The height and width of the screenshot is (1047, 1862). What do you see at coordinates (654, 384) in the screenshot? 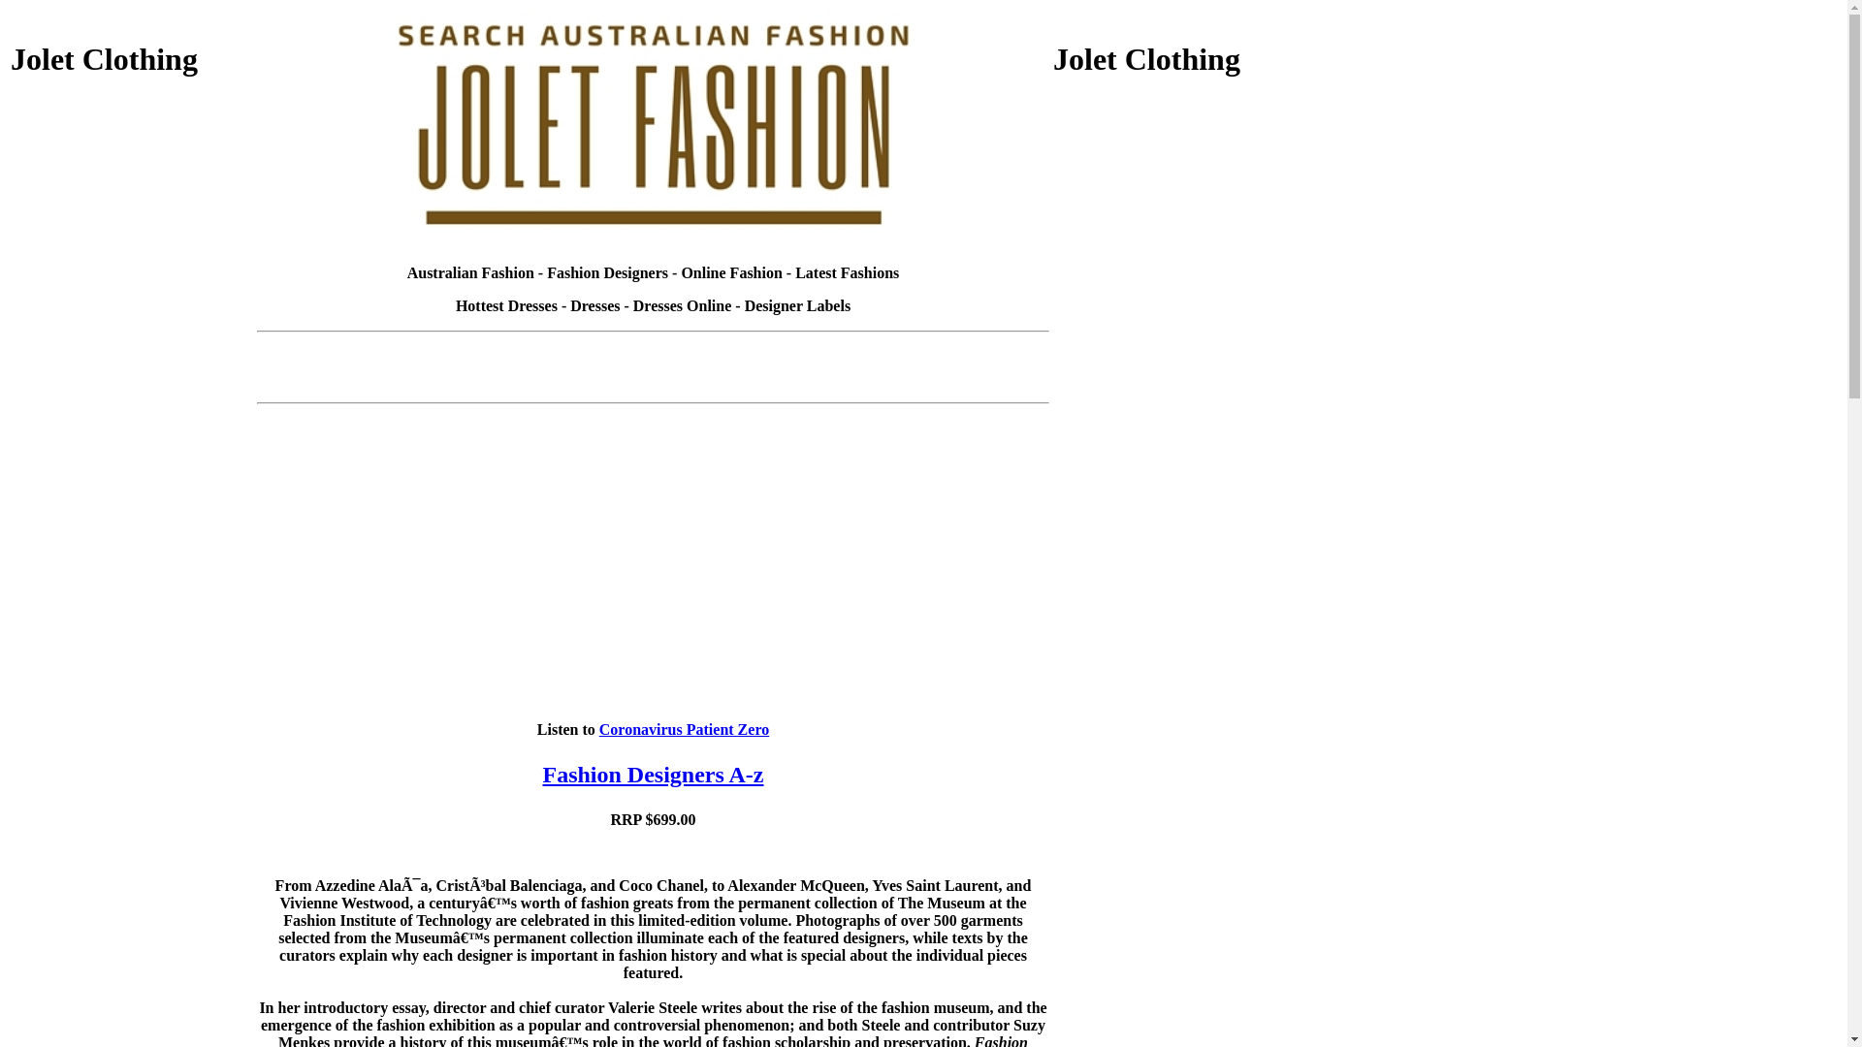
I see `Advertisement` at bounding box center [654, 384].